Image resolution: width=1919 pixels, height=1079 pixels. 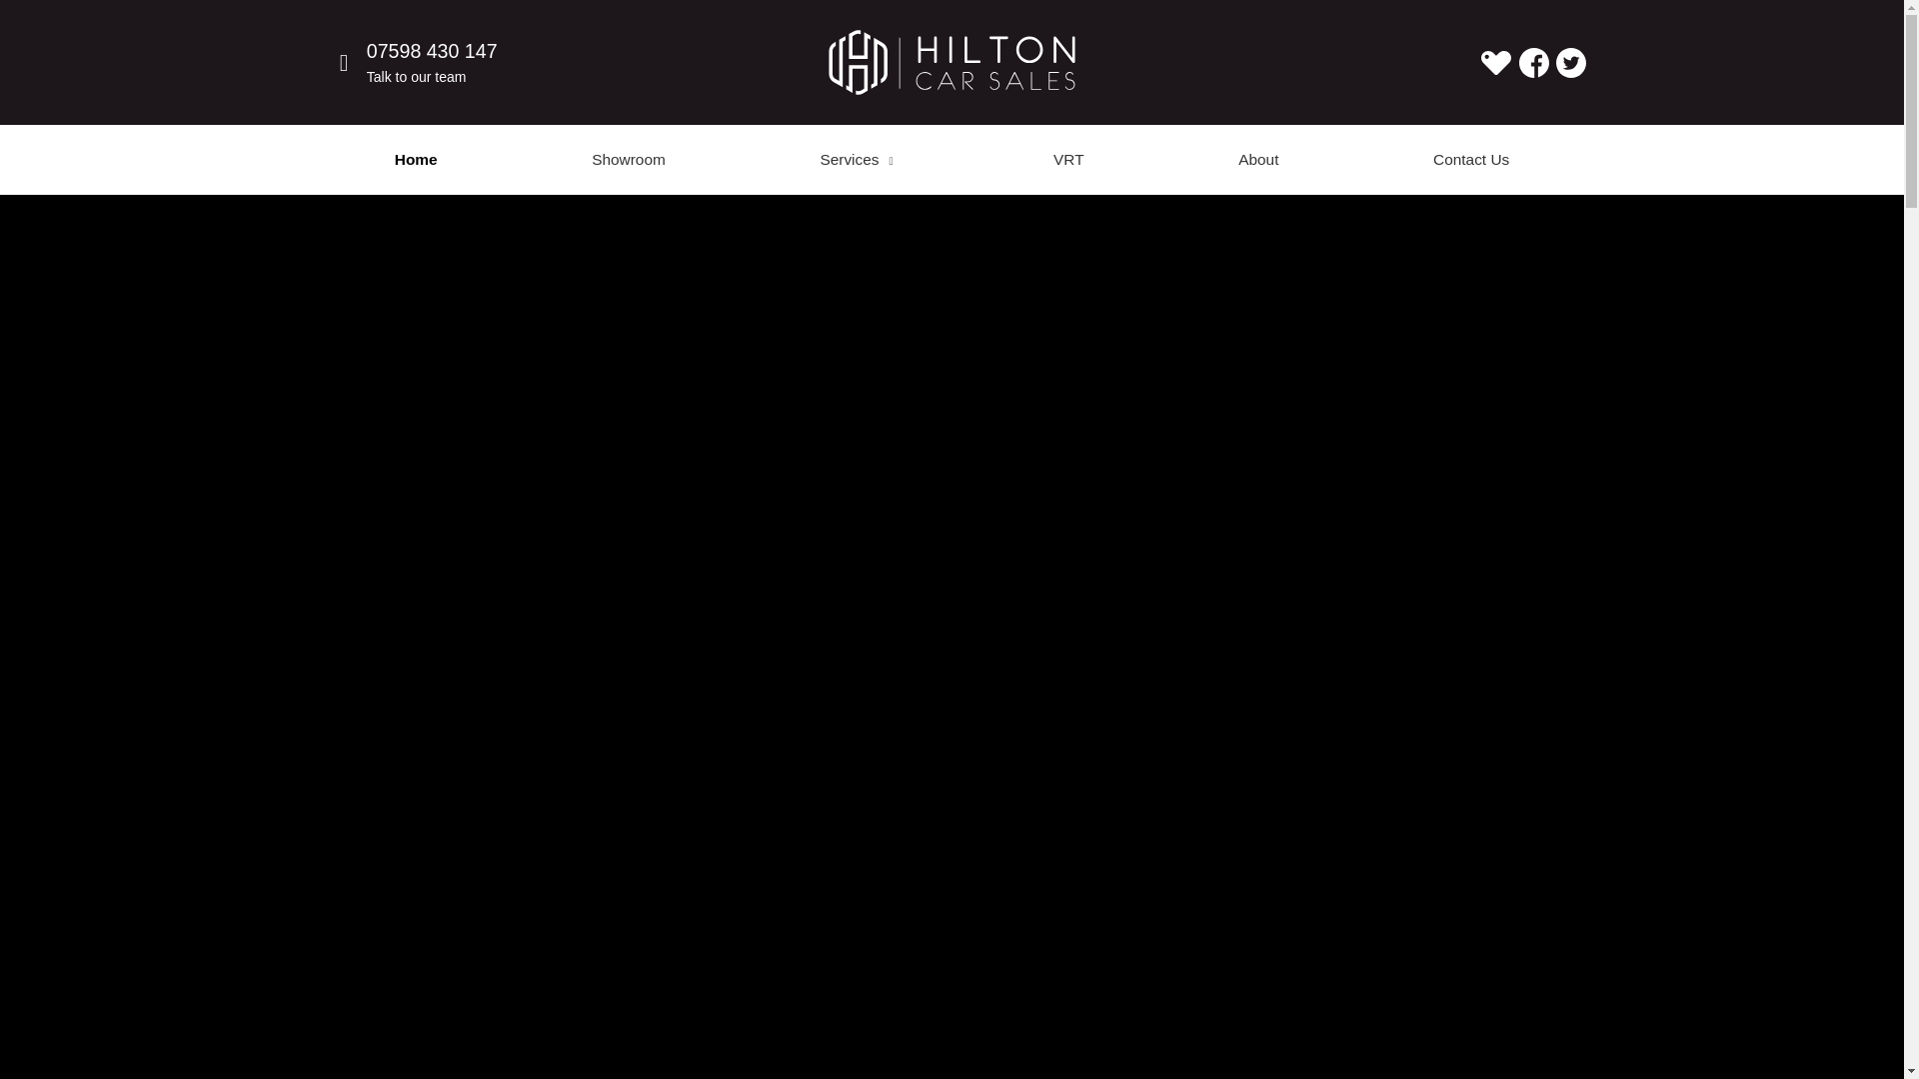 I want to click on Check us out on Facebook, so click(x=1533, y=62).